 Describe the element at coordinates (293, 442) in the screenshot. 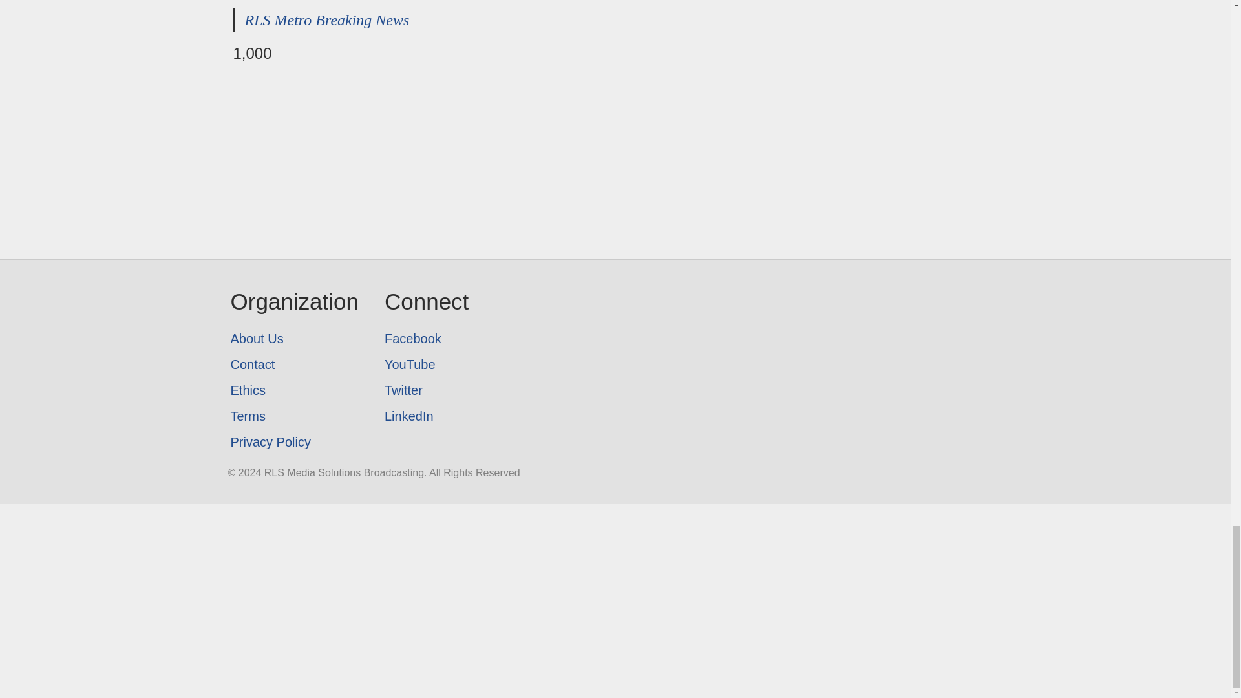

I see `Privacy Policy` at that location.